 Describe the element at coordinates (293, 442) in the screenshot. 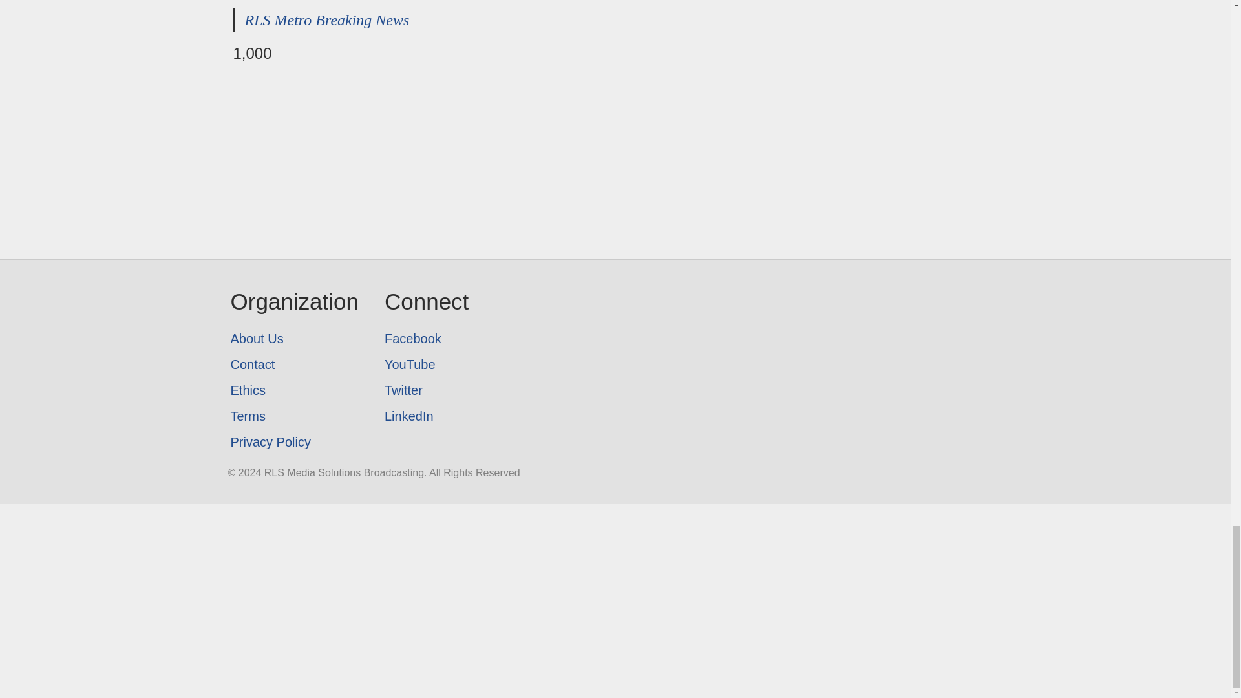

I see `Privacy Policy` at that location.